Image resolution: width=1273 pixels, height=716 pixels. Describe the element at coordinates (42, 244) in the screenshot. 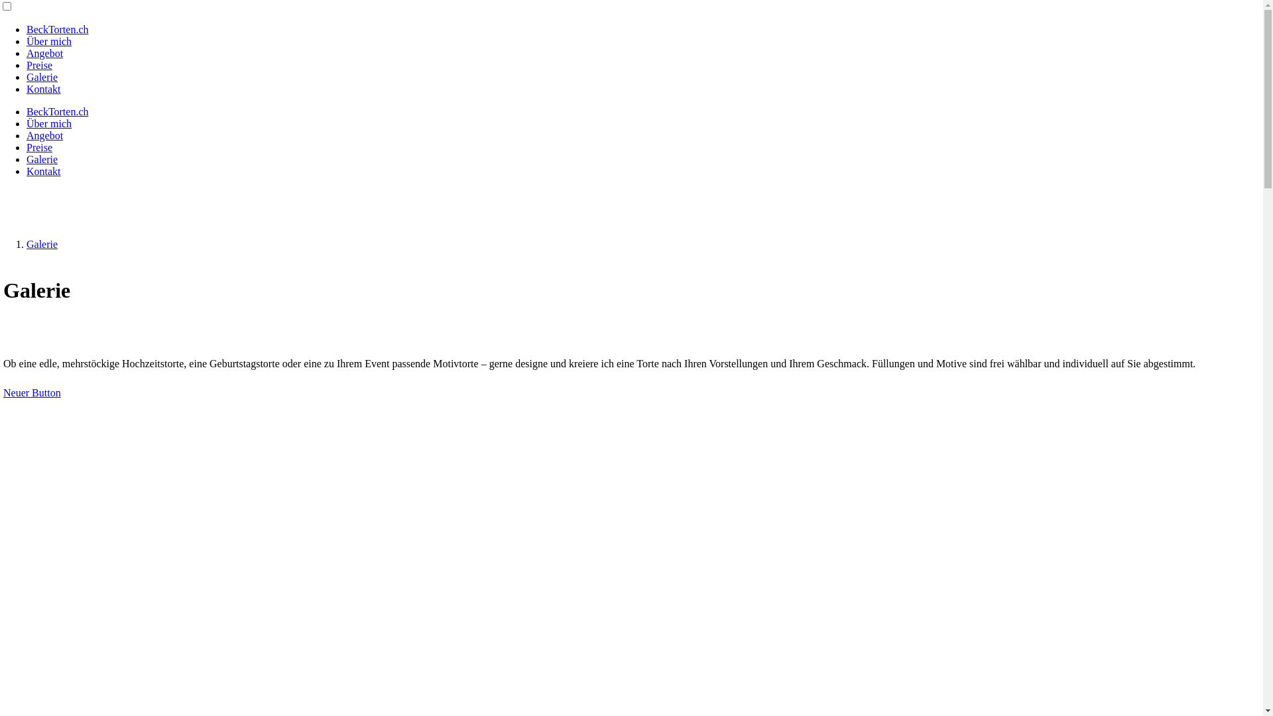

I see `Galerie` at that location.